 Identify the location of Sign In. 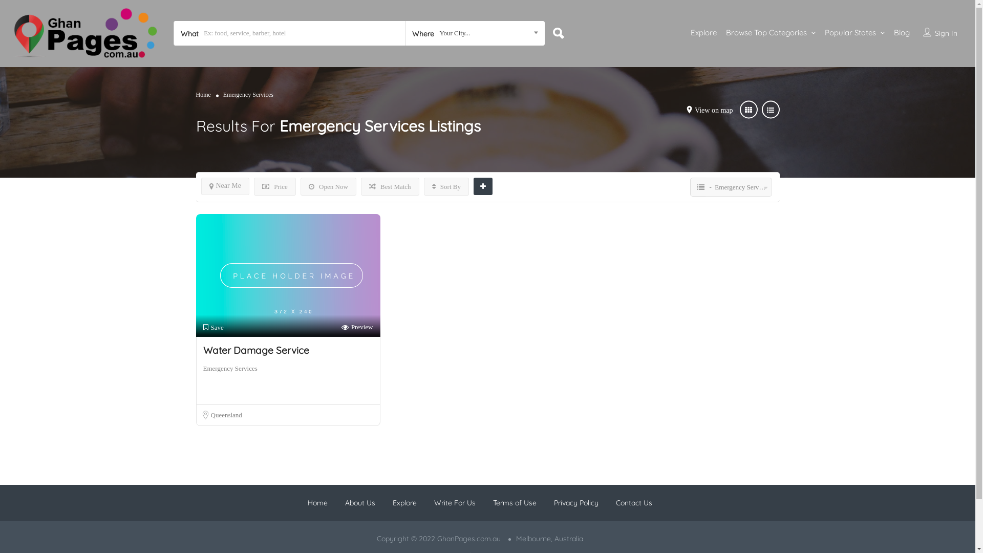
(946, 33).